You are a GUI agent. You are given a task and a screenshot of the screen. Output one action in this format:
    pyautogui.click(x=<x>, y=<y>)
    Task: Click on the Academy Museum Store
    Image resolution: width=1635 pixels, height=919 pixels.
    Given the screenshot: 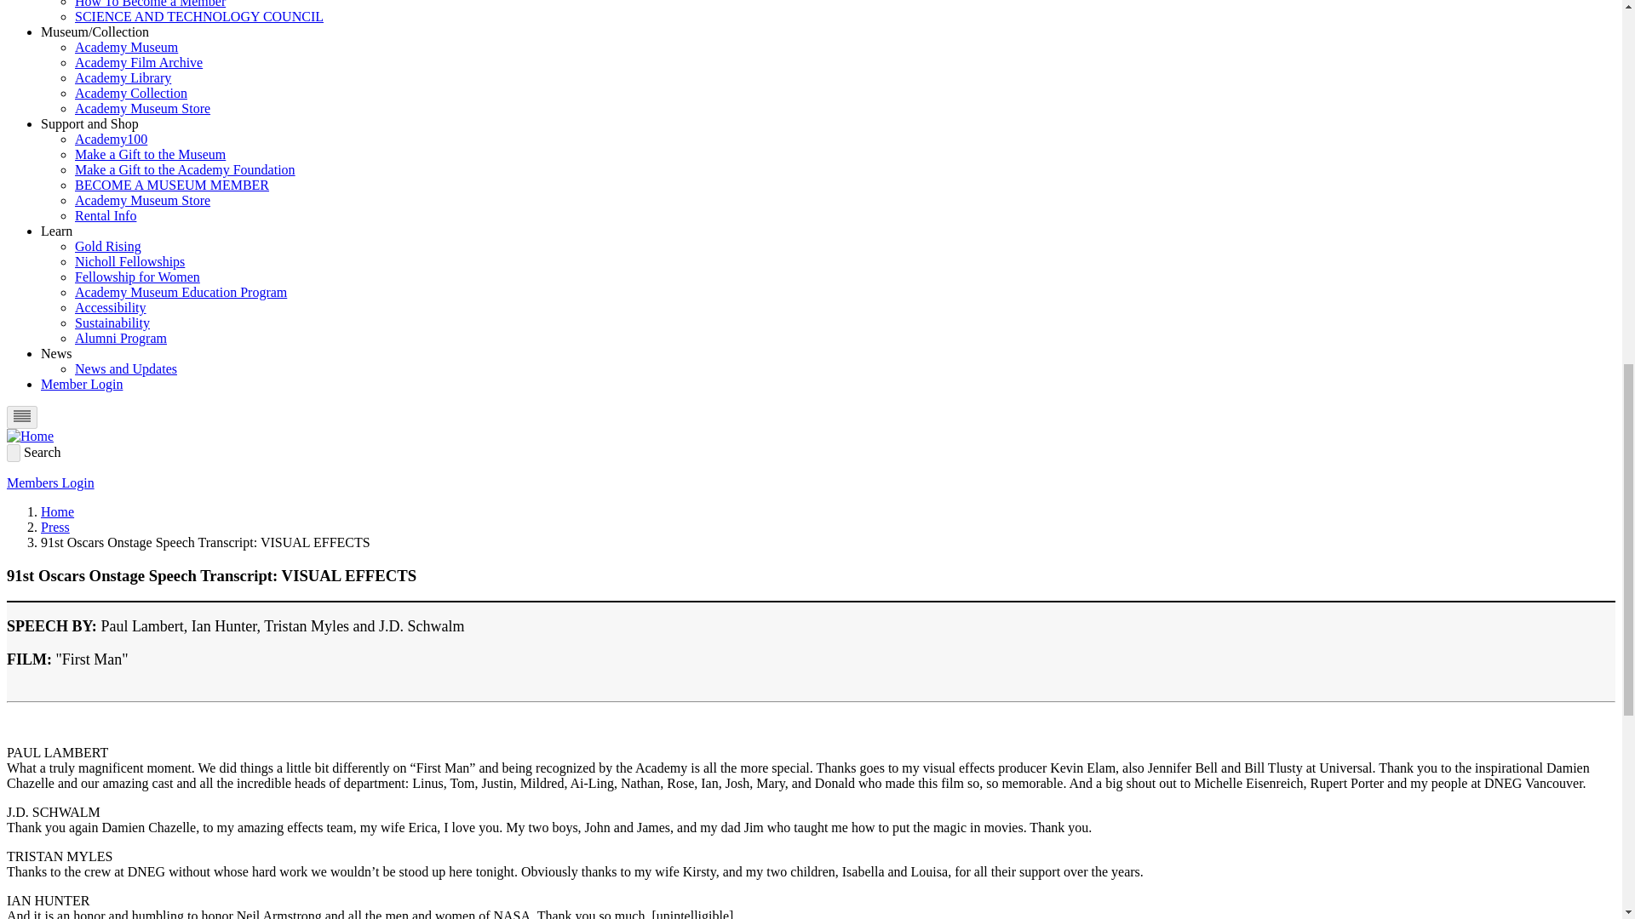 What is the action you would take?
    pyautogui.click(x=143, y=108)
    